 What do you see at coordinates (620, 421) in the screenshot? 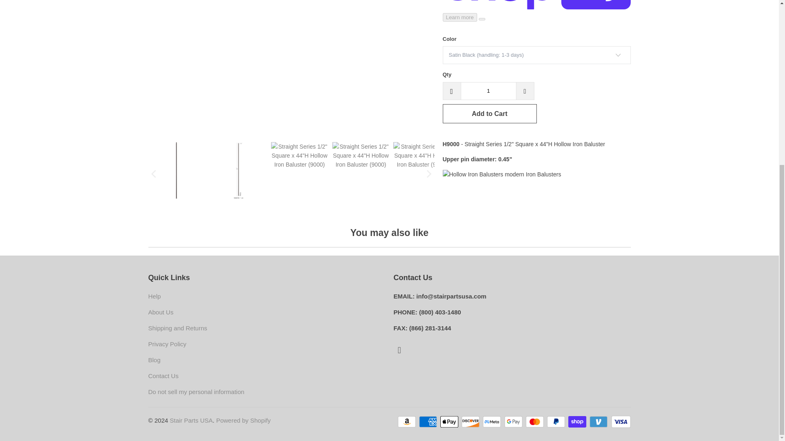
I see `Visa` at bounding box center [620, 421].